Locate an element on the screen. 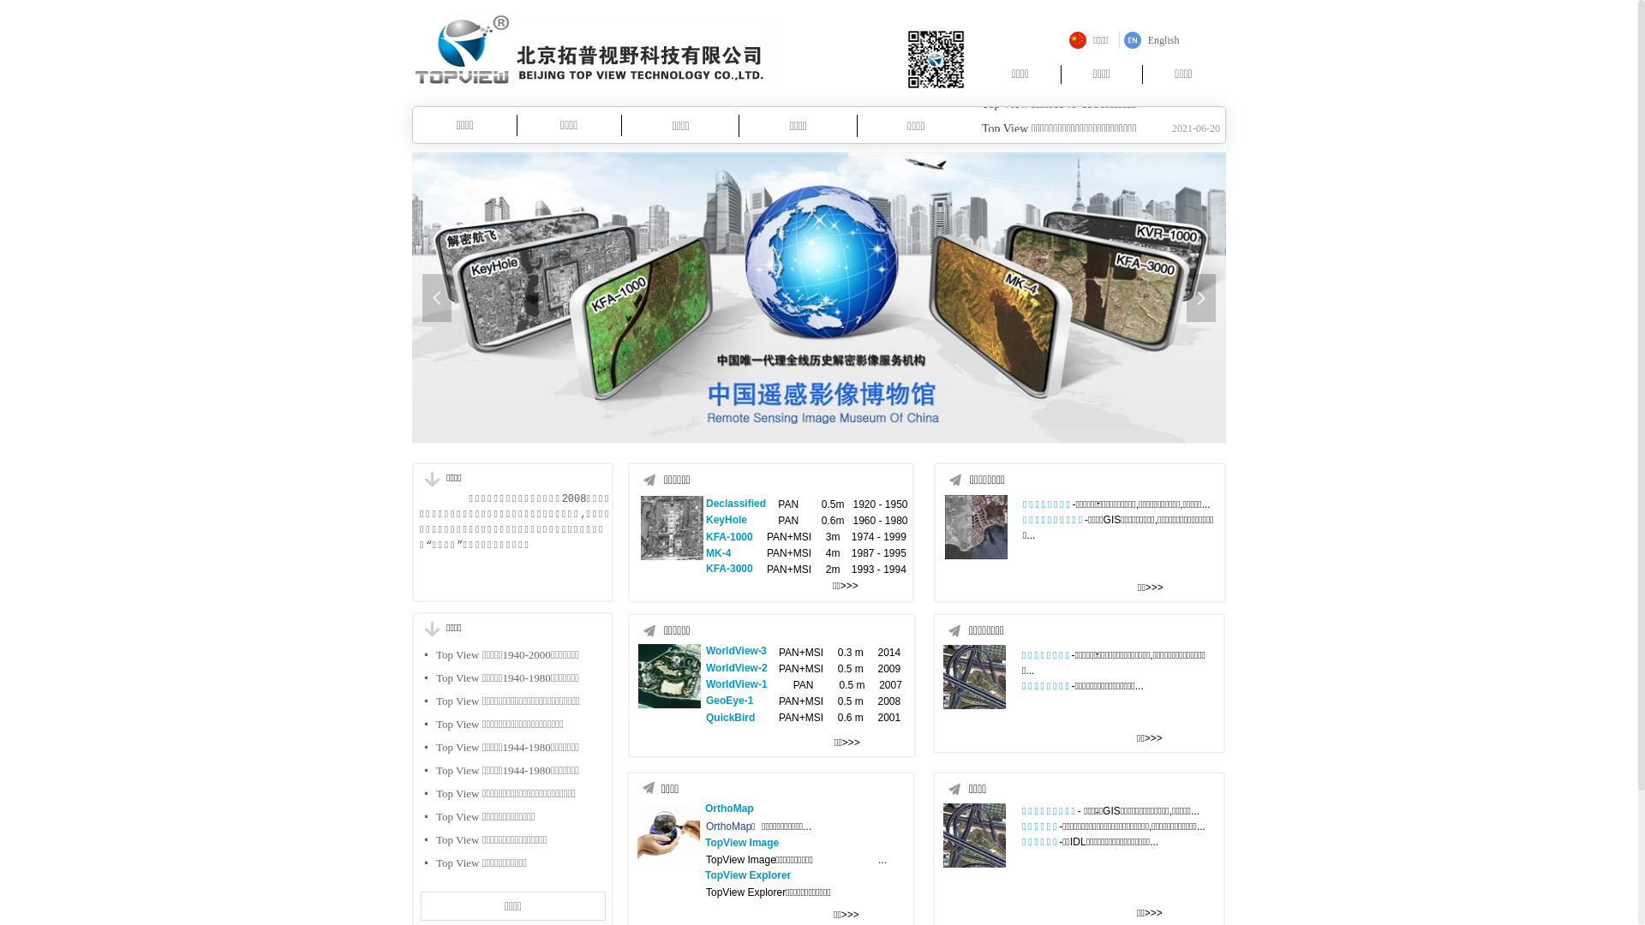 The image size is (1645, 925). OrthoMap is located at coordinates (730, 809).